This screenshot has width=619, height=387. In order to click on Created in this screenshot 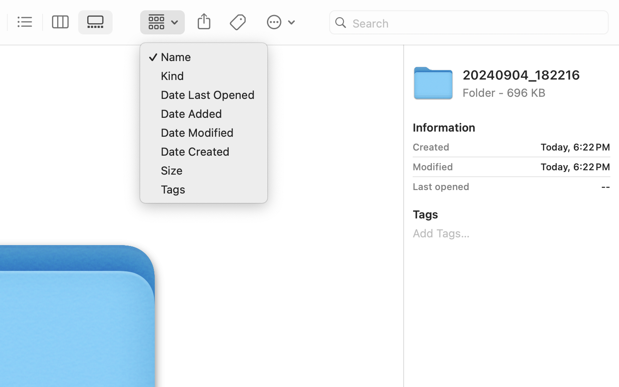, I will do `click(431, 147)`.